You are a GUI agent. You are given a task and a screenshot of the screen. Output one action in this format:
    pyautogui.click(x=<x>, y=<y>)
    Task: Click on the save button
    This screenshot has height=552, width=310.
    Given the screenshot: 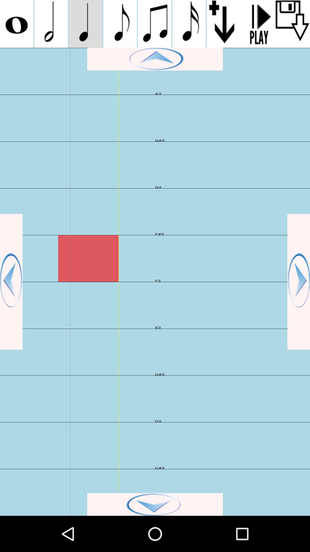 What is the action you would take?
    pyautogui.click(x=293, y=24)
    